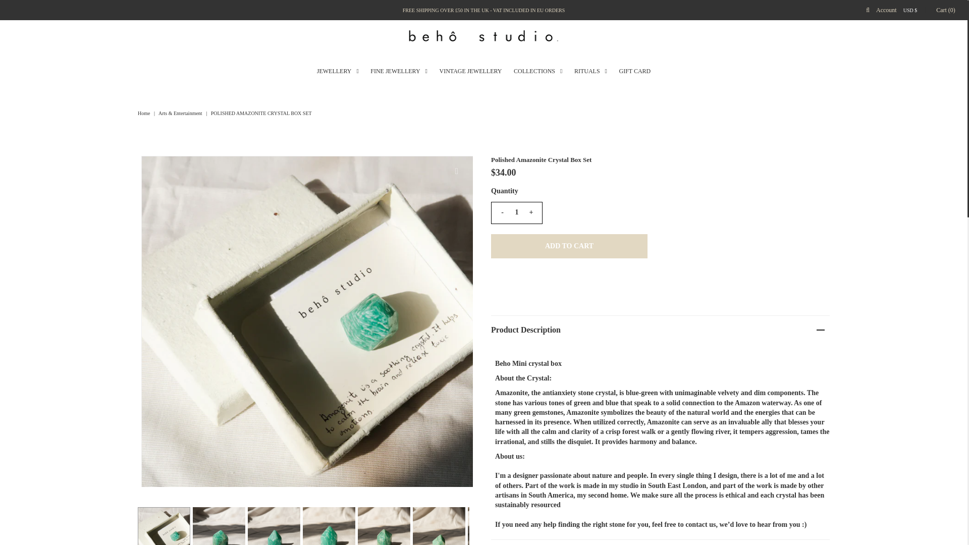 The width and height of the screenshot is (969, 545). Describe the element at coordinates (569, 246) in the screenshot. I see `Add to Cart` at that location.